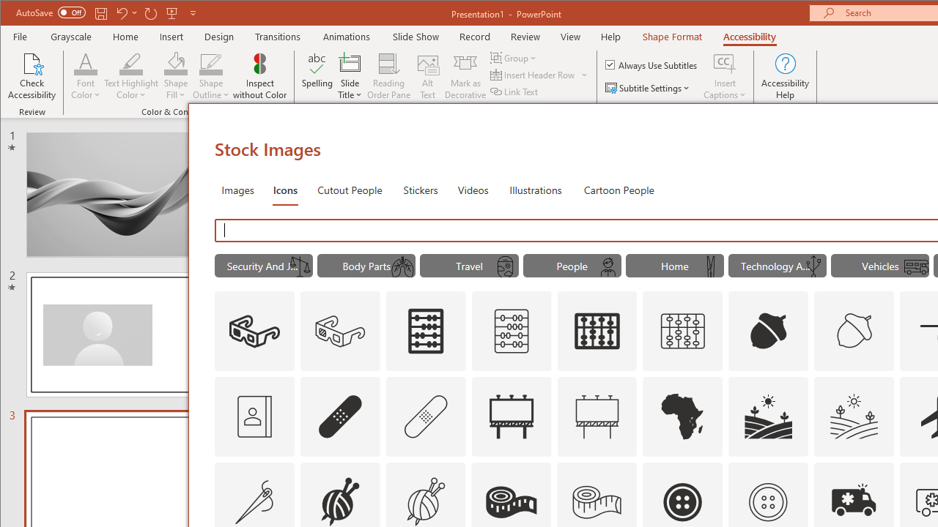 The width and height of the screenshot is (938, 527). I want to click on AutomationID: Icons_Peg_M, so click(711, 267).